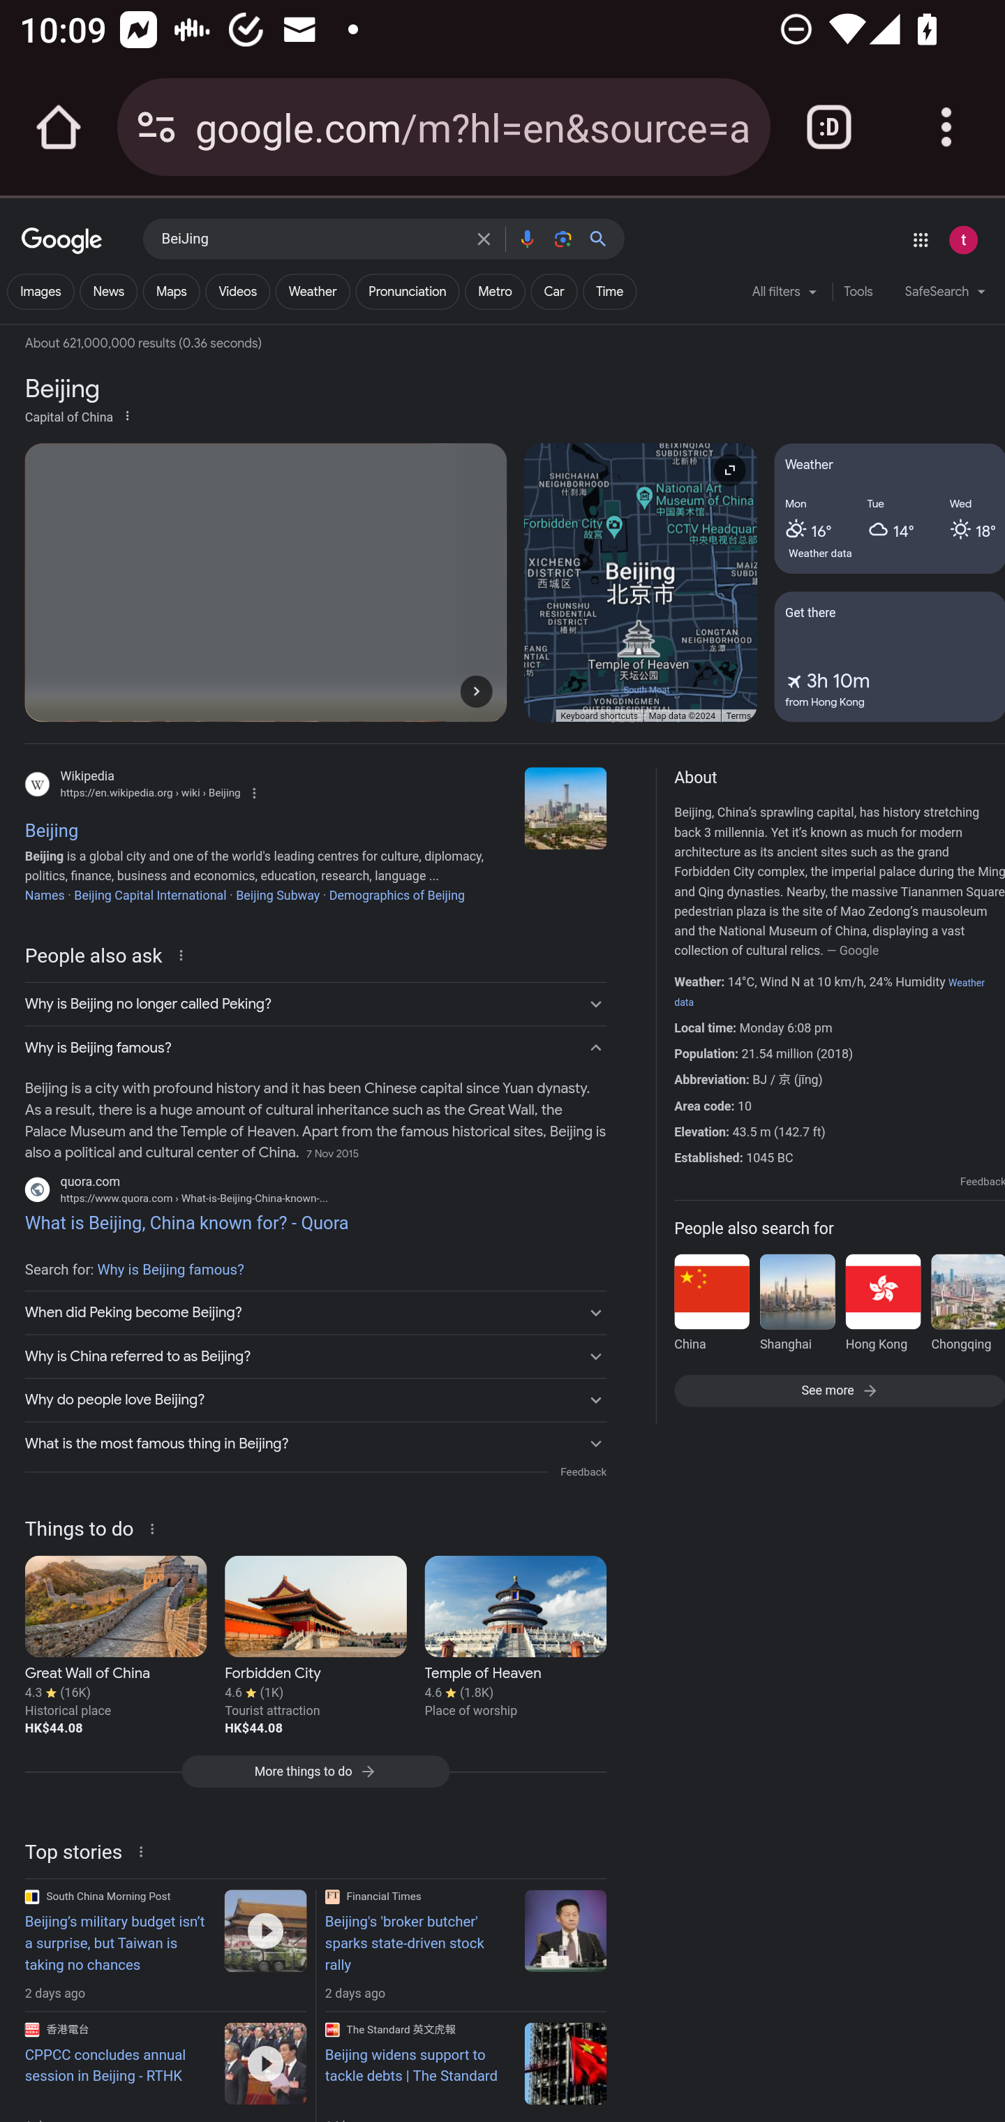 Image resolution: width=1005 pixels, height=2122 pixels. I want to click on Add Time Time, so click(609, 292).